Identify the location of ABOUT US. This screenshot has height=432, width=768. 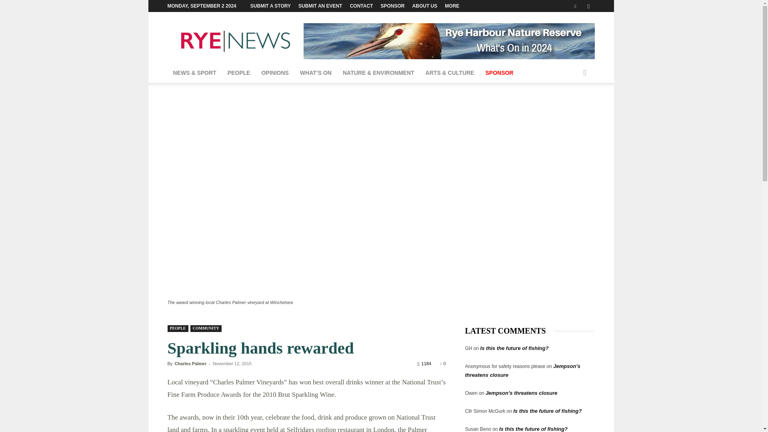
(425, 6).